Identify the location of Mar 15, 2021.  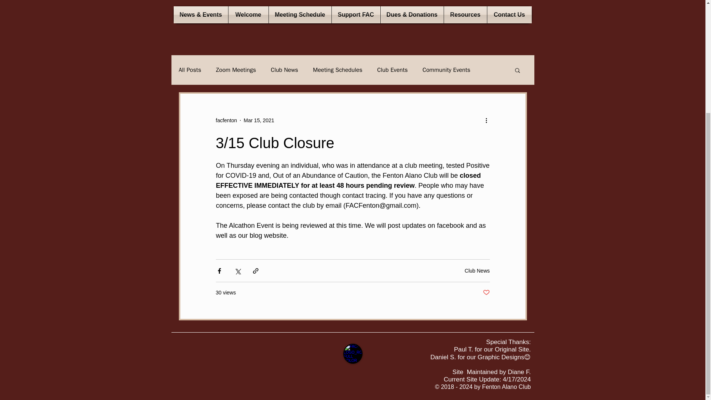
(259, 120).